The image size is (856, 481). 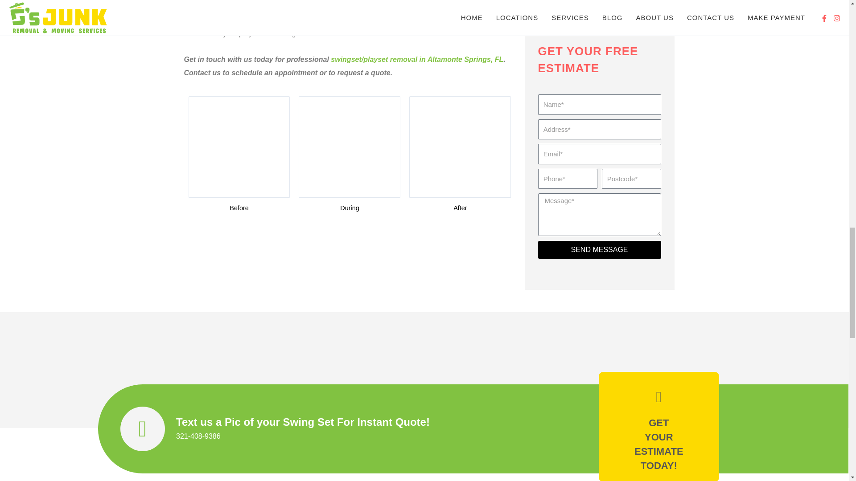 I want to click on 321-408-9386, so click(x=198, y=436).